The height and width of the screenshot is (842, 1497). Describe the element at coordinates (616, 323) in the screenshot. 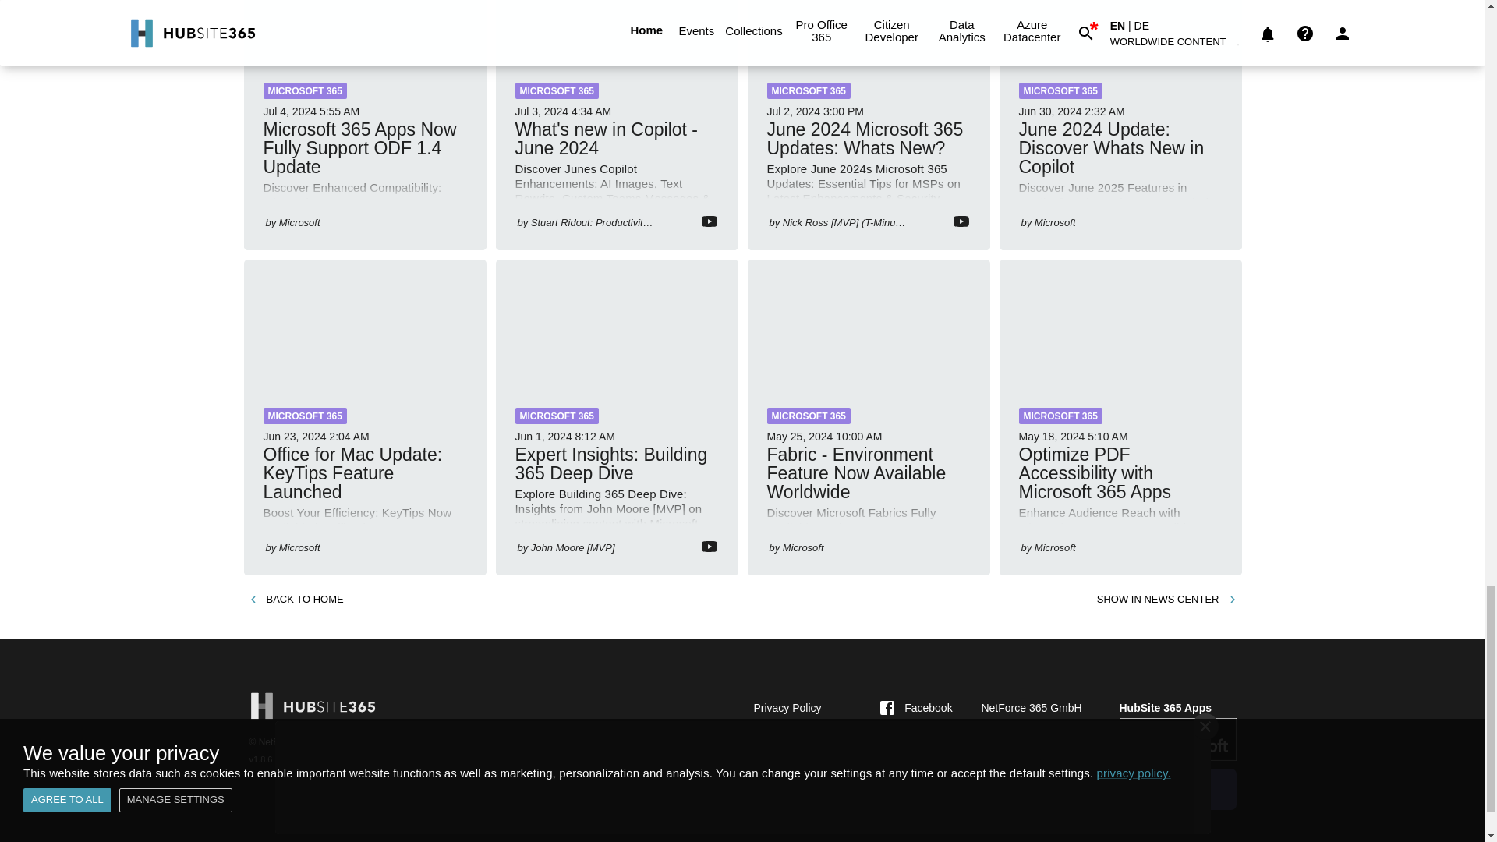

I see `Expert Insights: Building 365 Deep Dive` at that location.